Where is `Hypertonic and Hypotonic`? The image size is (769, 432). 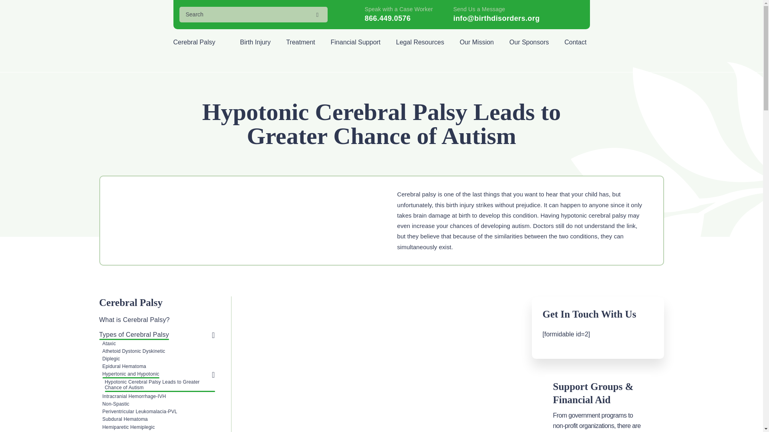 Hypertonic and Hypotonic is located at coordinates (131, 374).